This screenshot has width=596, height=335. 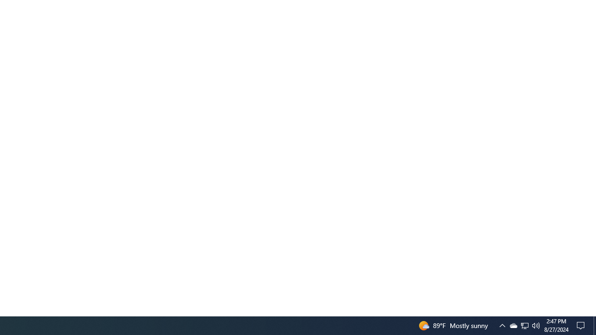 I want to click on Action Center, No new notifications, so click(x=595, y=326).